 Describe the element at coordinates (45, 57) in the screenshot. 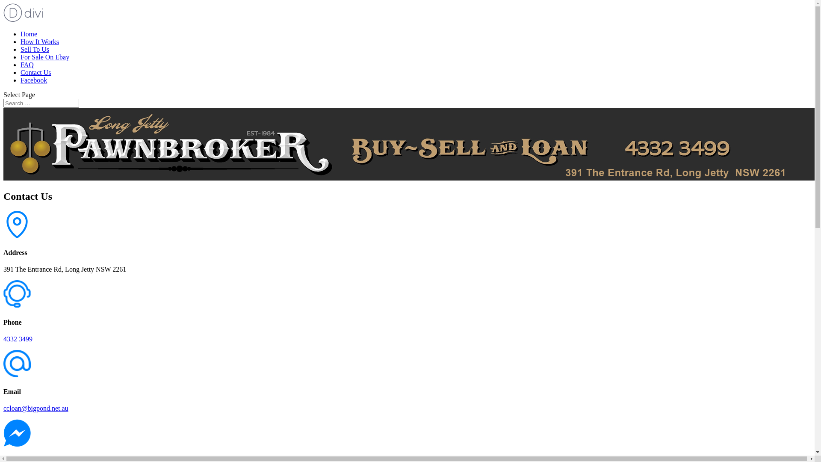

I see `For Sale On Ebay` at that location.